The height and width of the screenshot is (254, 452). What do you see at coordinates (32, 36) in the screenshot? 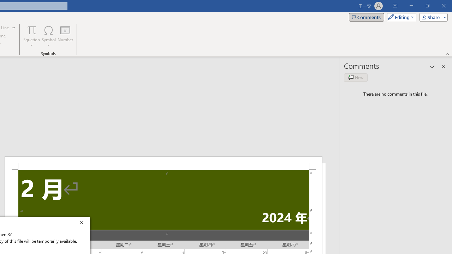
I see `Equation` at bounding box center [32, 36].